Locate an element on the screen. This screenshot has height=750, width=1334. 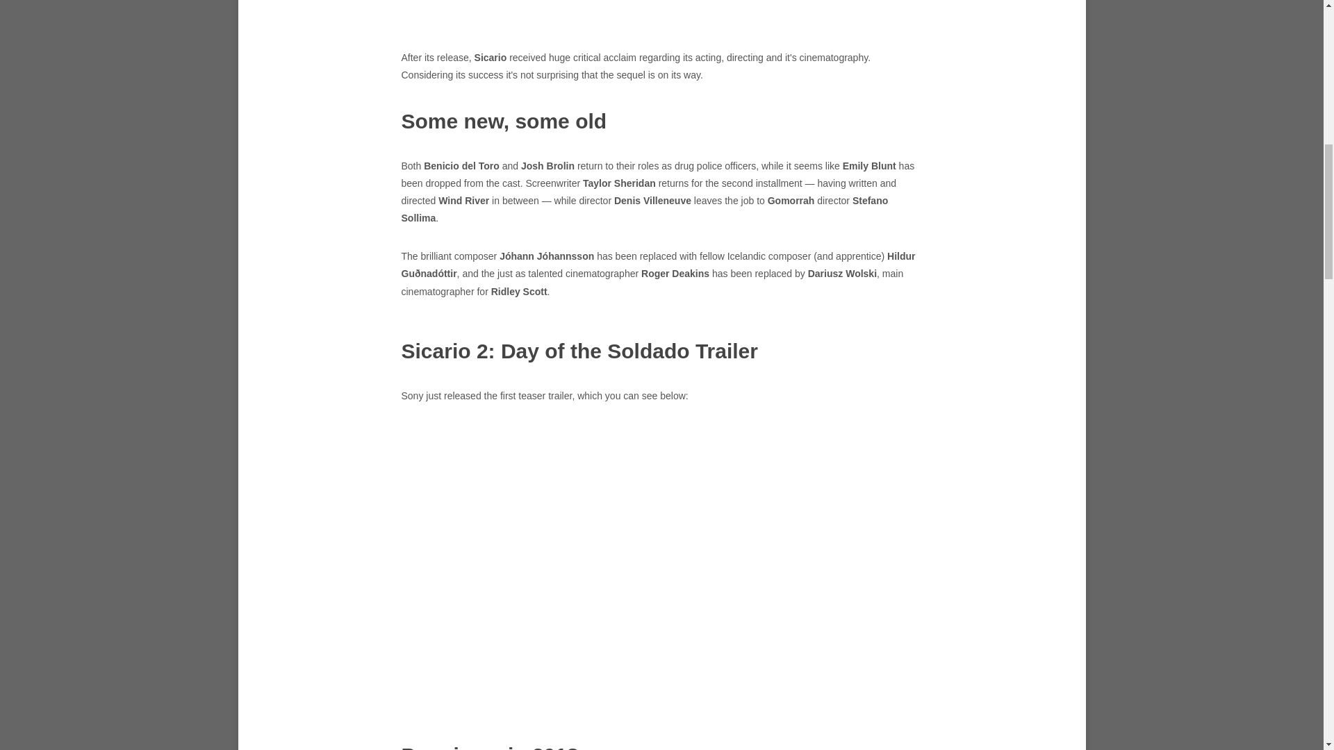
Advertisement is located at coordinates (661, 14).